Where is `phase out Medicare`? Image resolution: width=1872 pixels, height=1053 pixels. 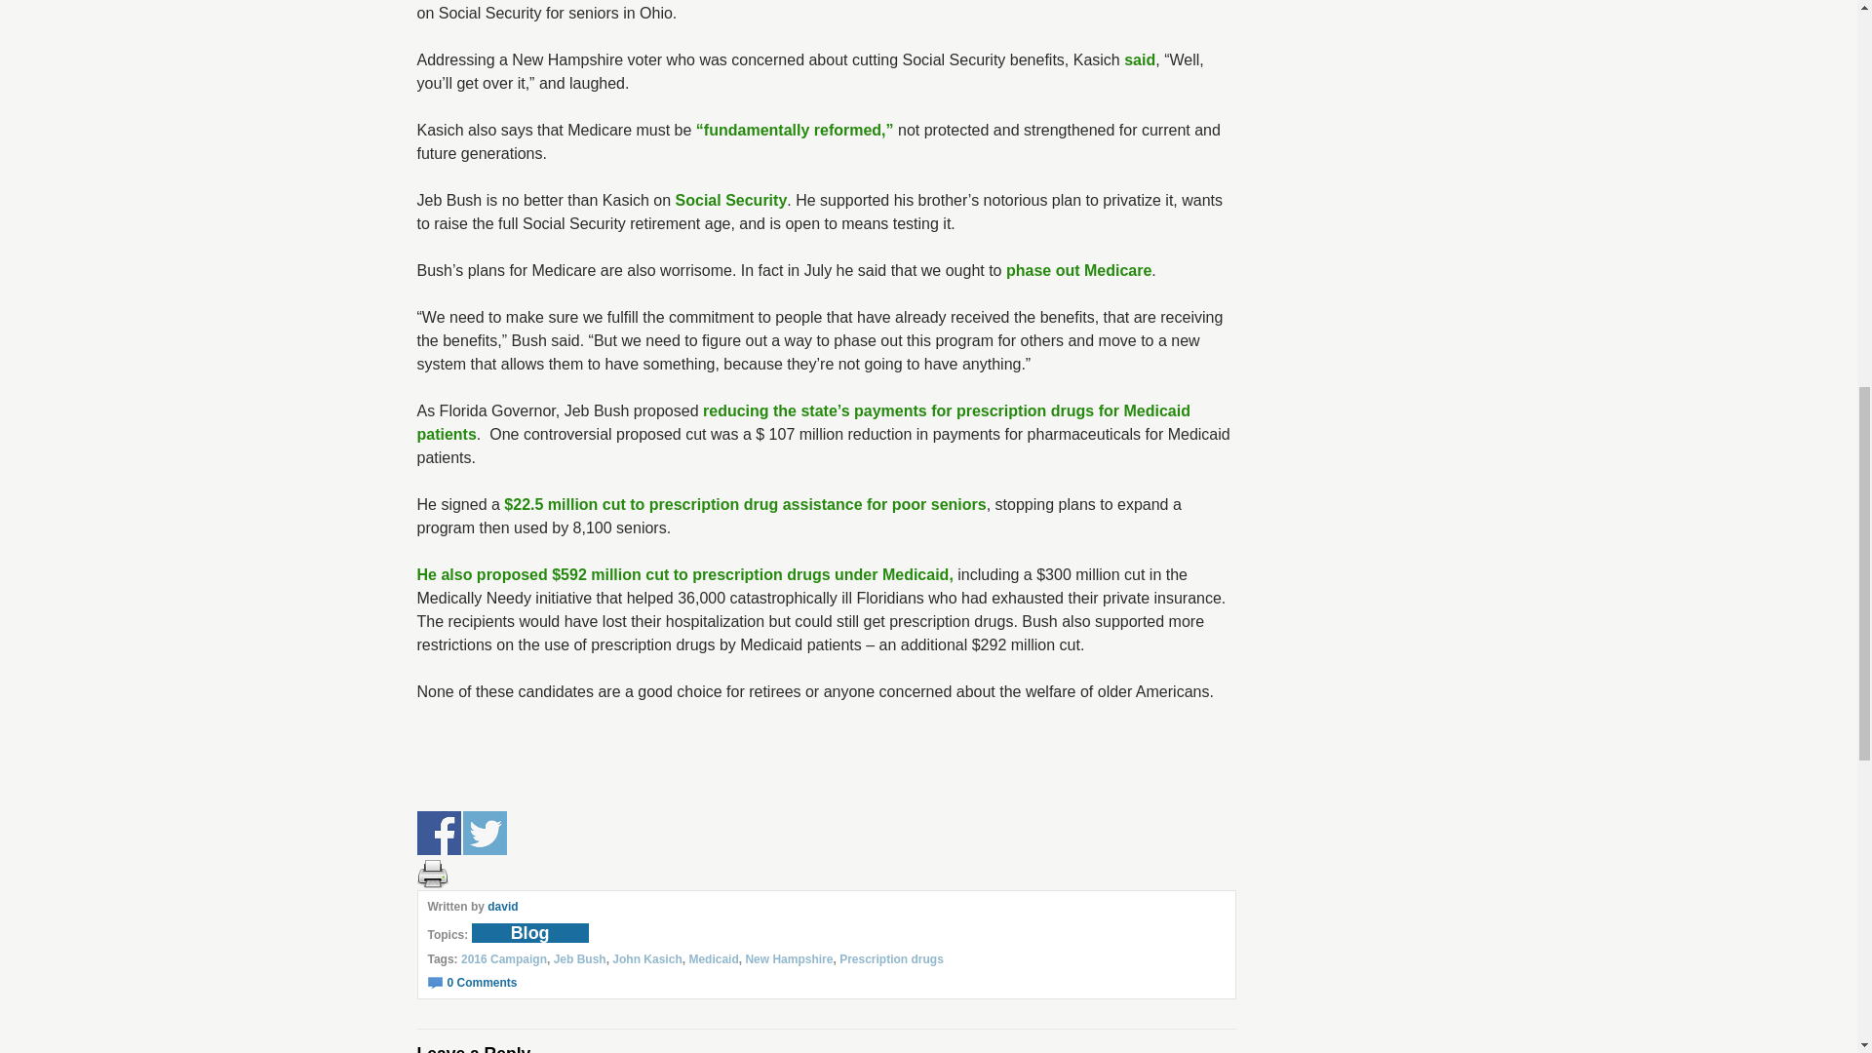
phase out Medicare is located at coordinates (1078, 270).